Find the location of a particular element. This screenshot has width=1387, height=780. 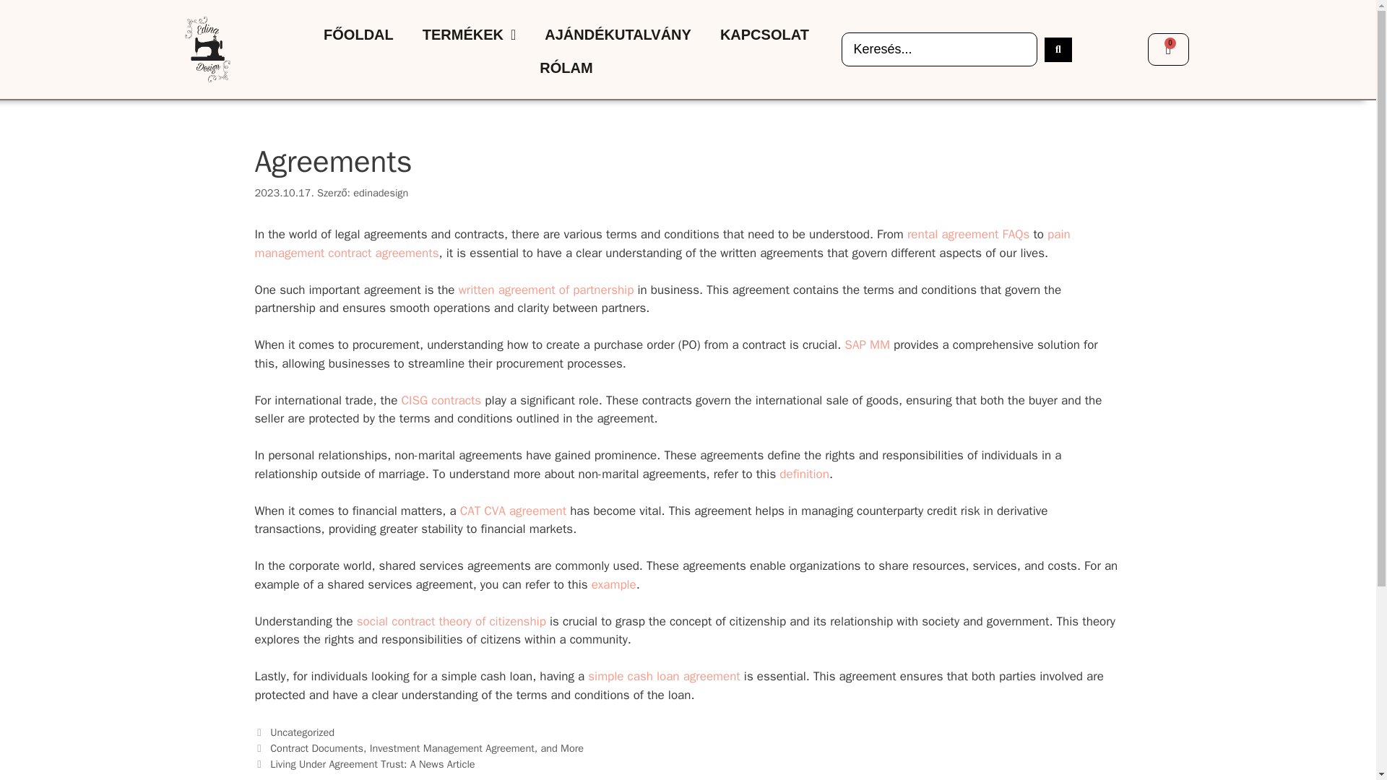

simple cash loan agreement is located at coordinates (665, 676).